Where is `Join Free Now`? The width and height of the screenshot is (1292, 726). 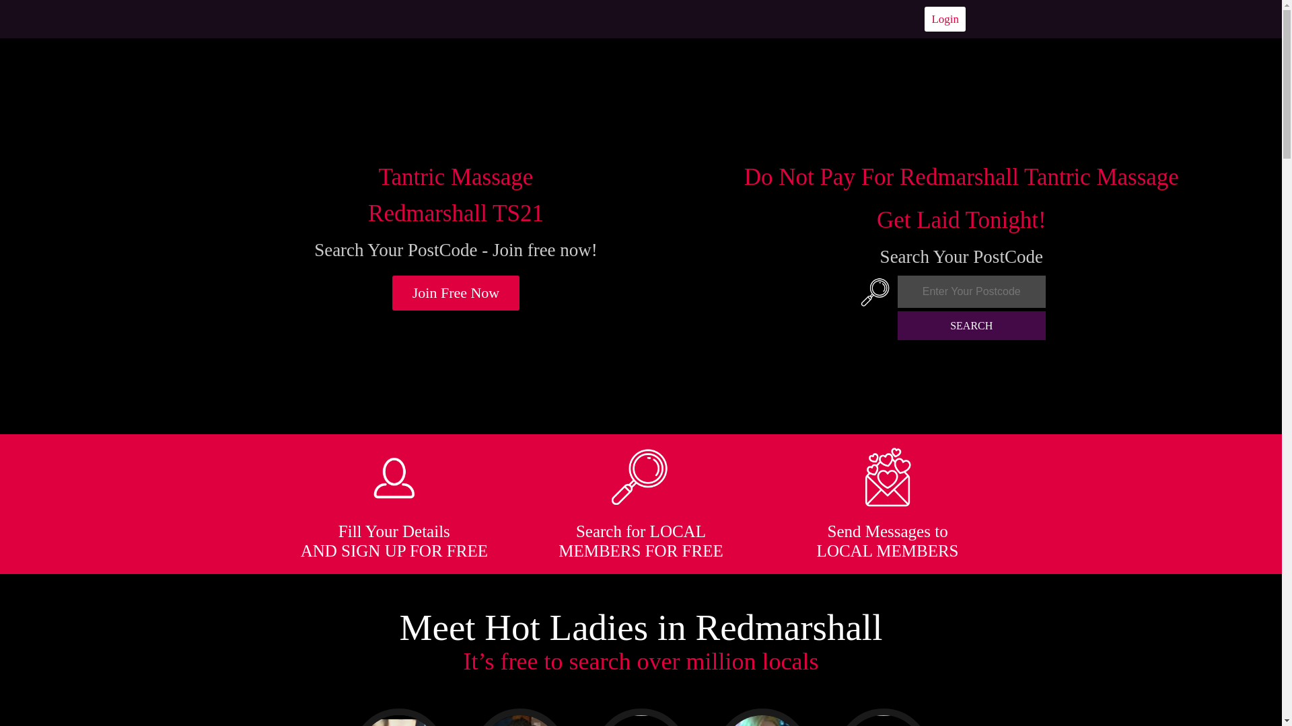
Join Free Now is located at coordinates (456, 293).